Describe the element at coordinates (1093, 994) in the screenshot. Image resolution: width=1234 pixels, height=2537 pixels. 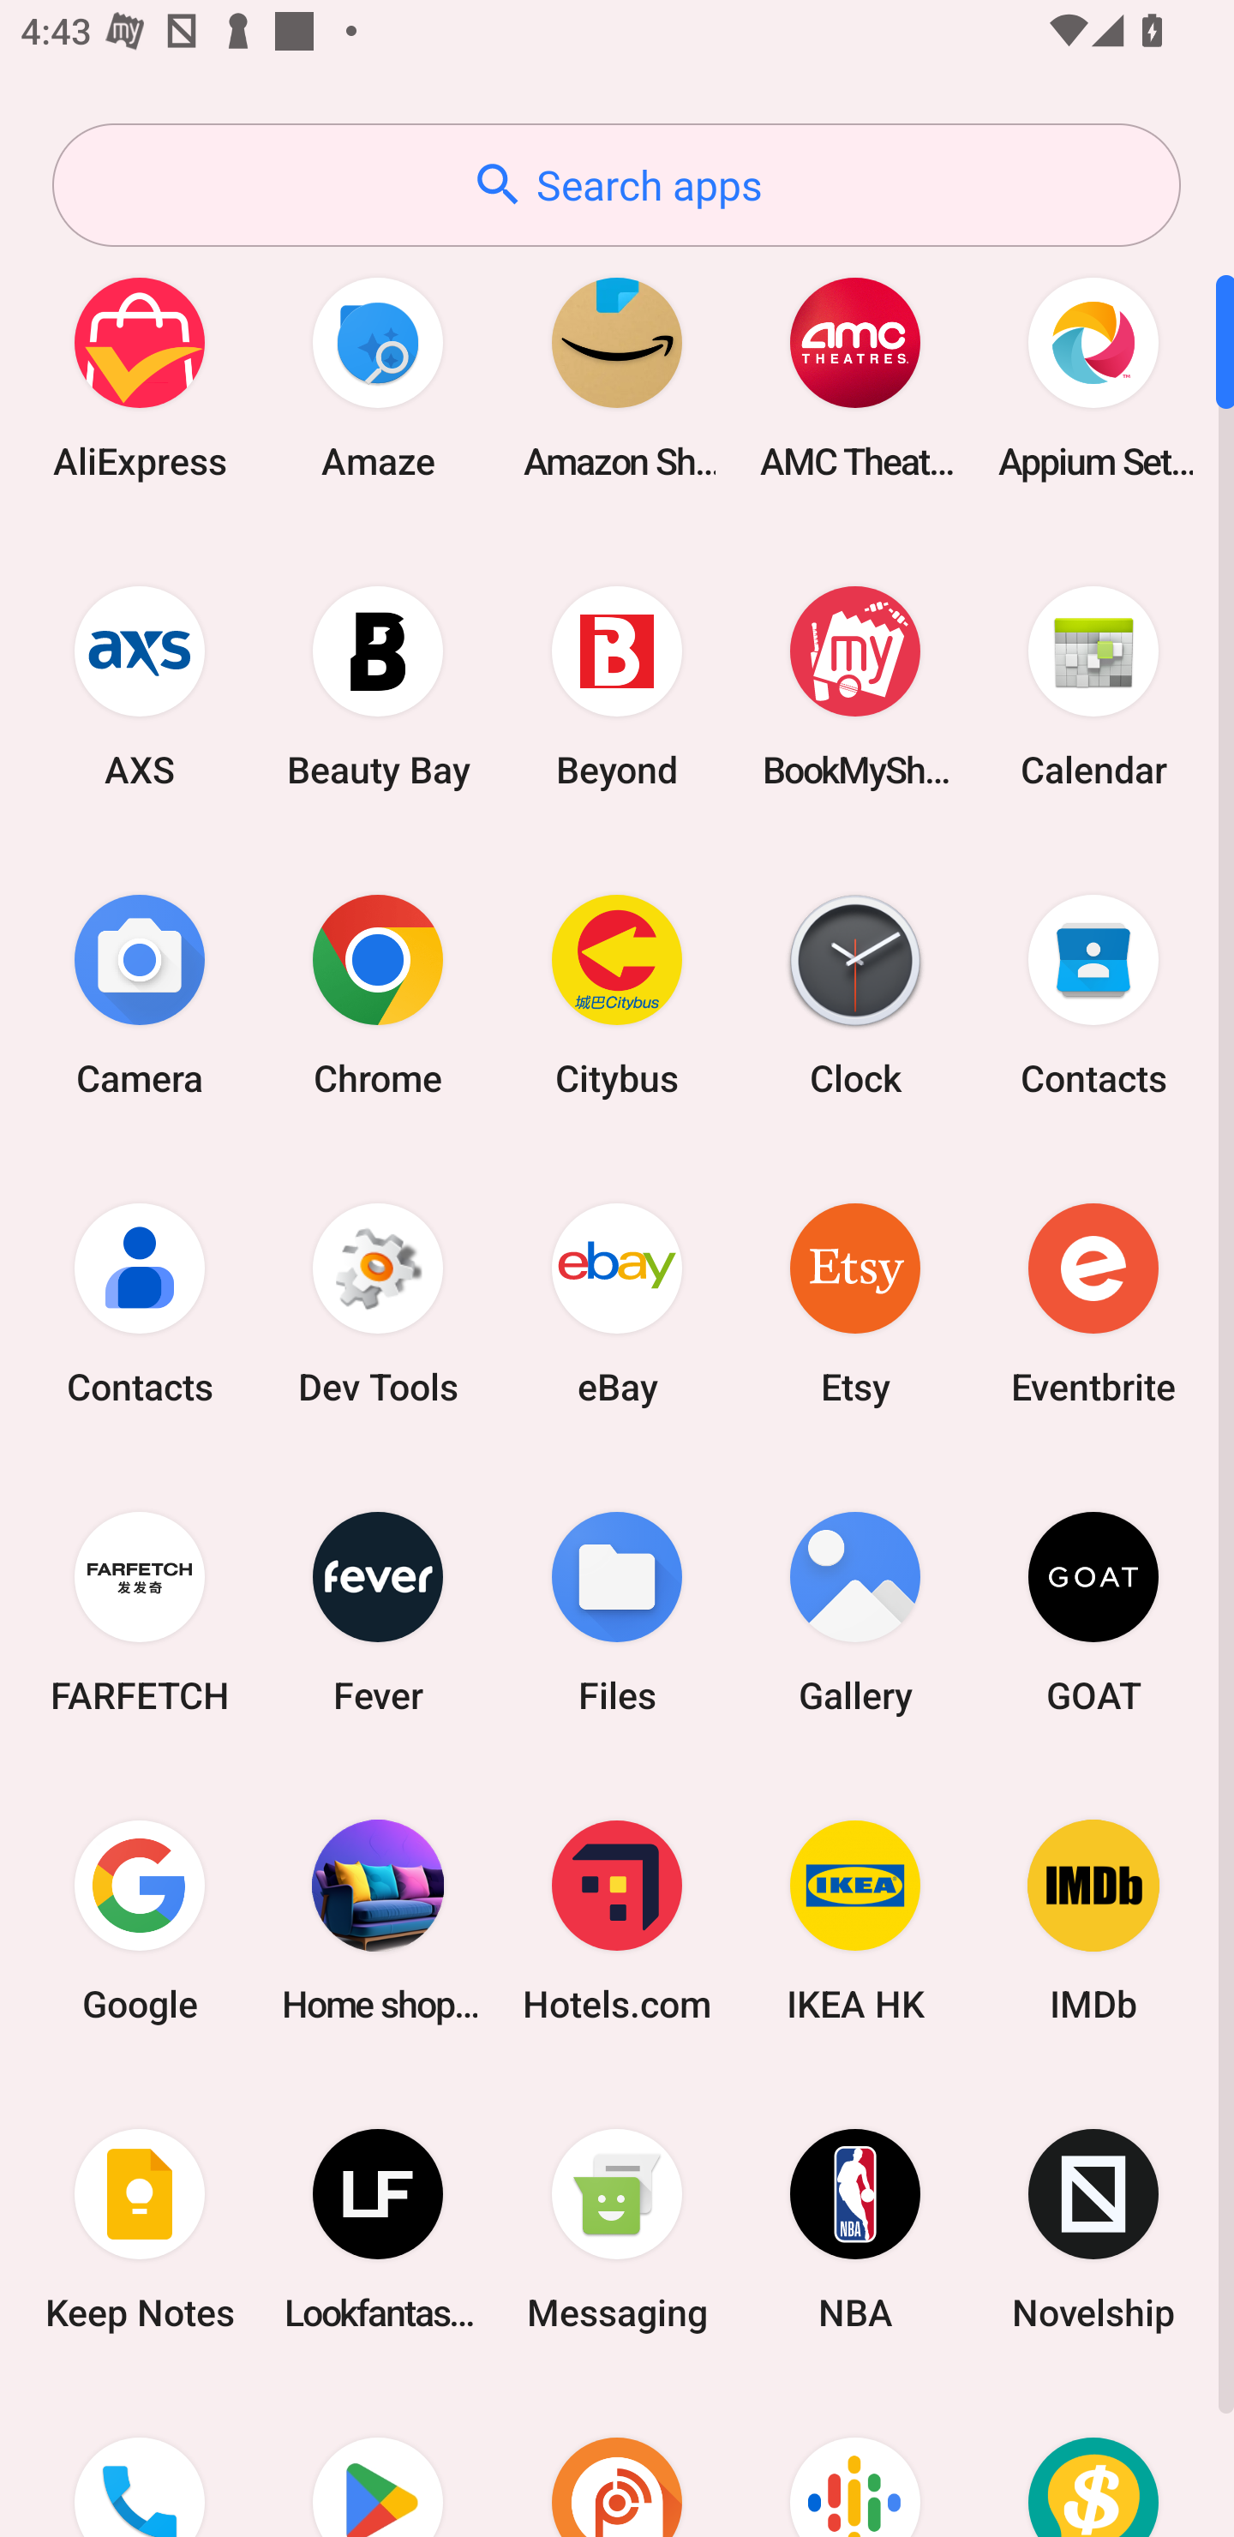
I see `Contacts` at that location.